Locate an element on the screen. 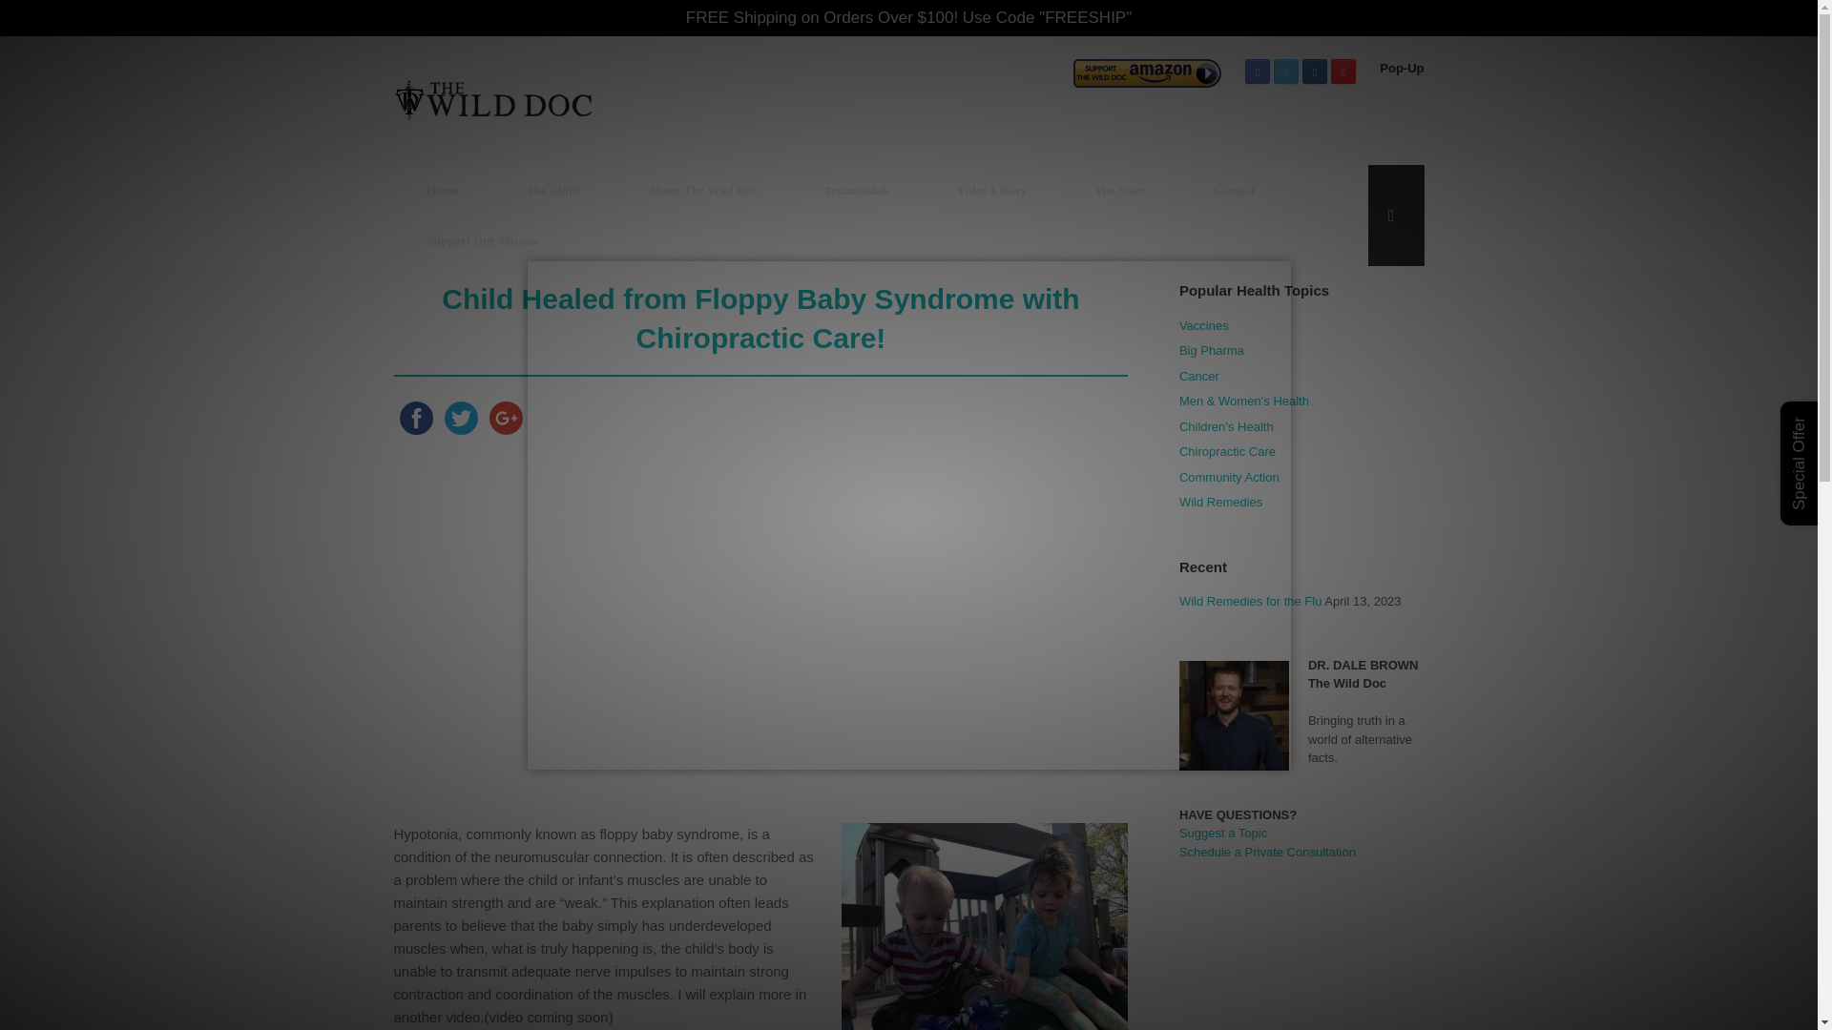  The Wild Doc is located at coordinates (491, 101).